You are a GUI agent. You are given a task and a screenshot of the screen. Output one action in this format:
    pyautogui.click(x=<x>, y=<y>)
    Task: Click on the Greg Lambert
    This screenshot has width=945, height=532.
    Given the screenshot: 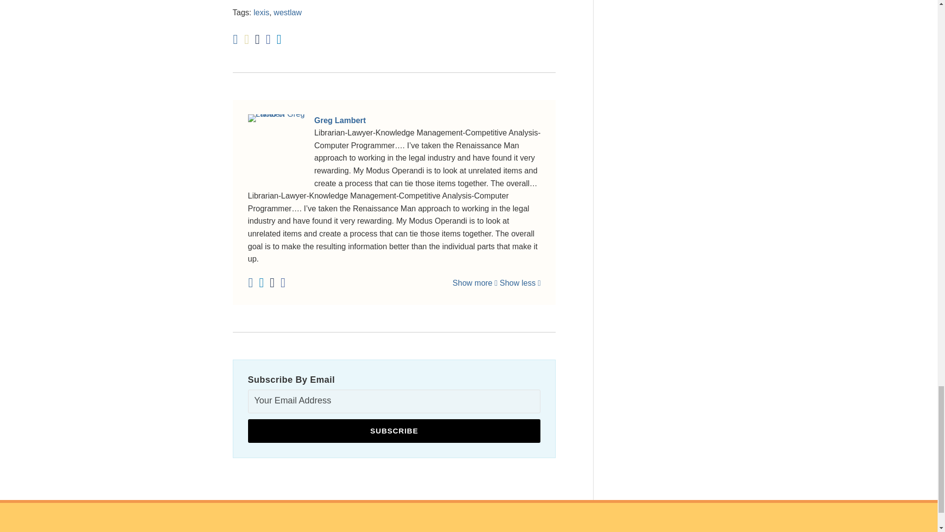 What is the action you would take?
    pyautogui.click(x=394, y=121)
    